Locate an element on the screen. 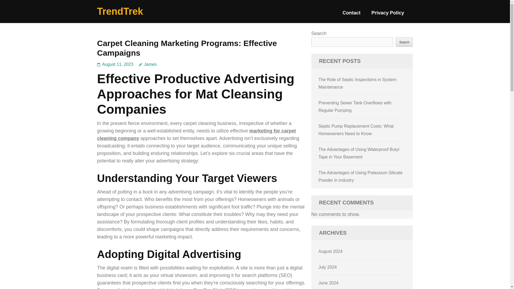 This screenshot has width=514, height=289. July 2024 is located at coordinates (328, 267).